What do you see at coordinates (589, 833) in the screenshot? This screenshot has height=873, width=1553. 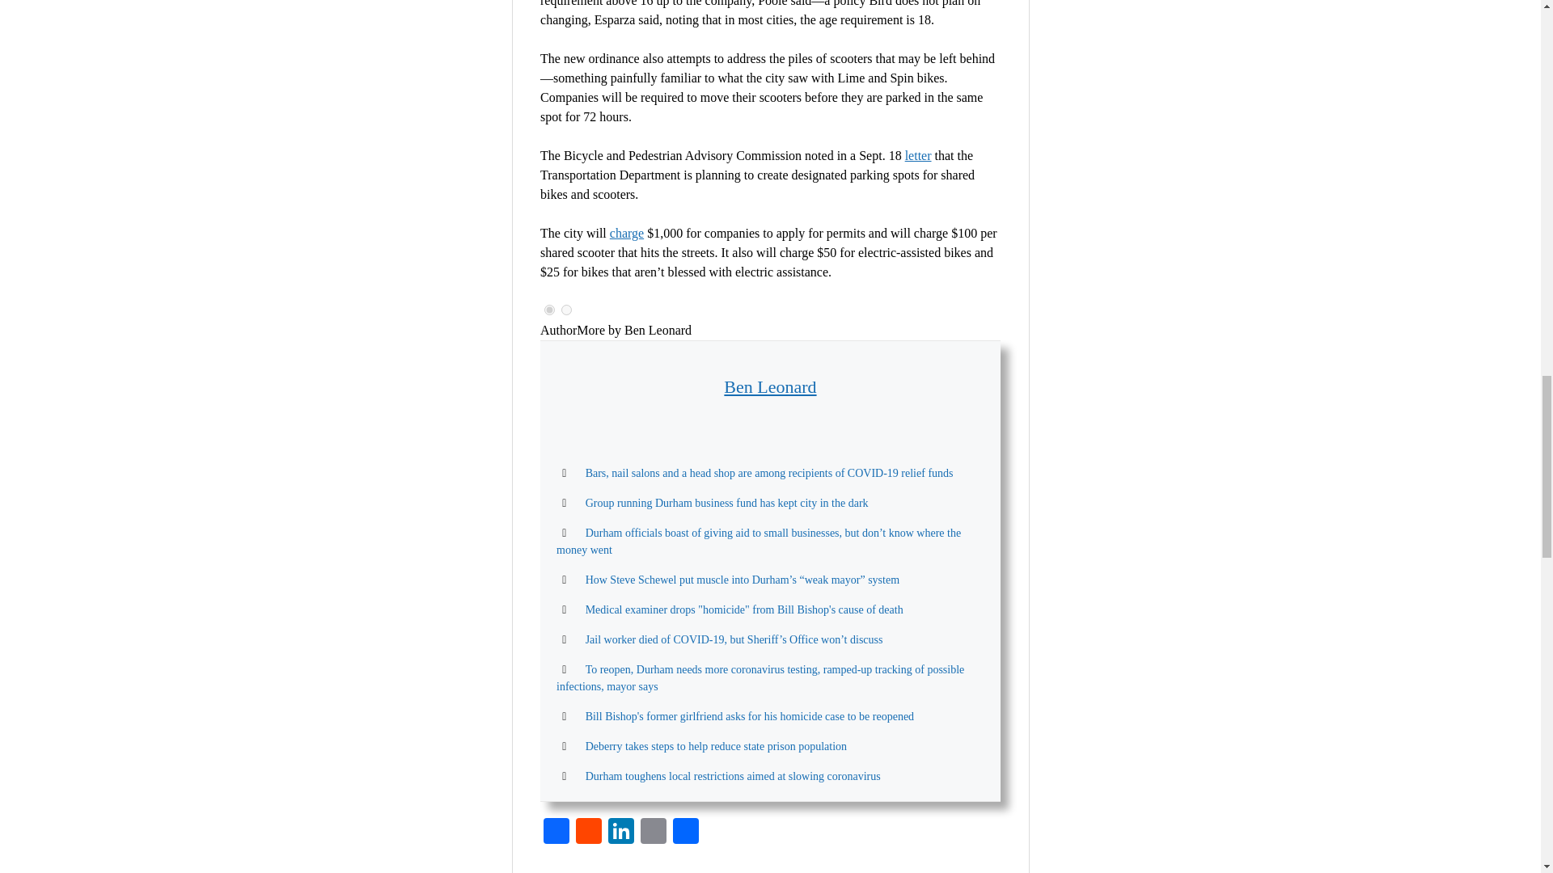 I see `Reddit` at bounding box center [589, 833].